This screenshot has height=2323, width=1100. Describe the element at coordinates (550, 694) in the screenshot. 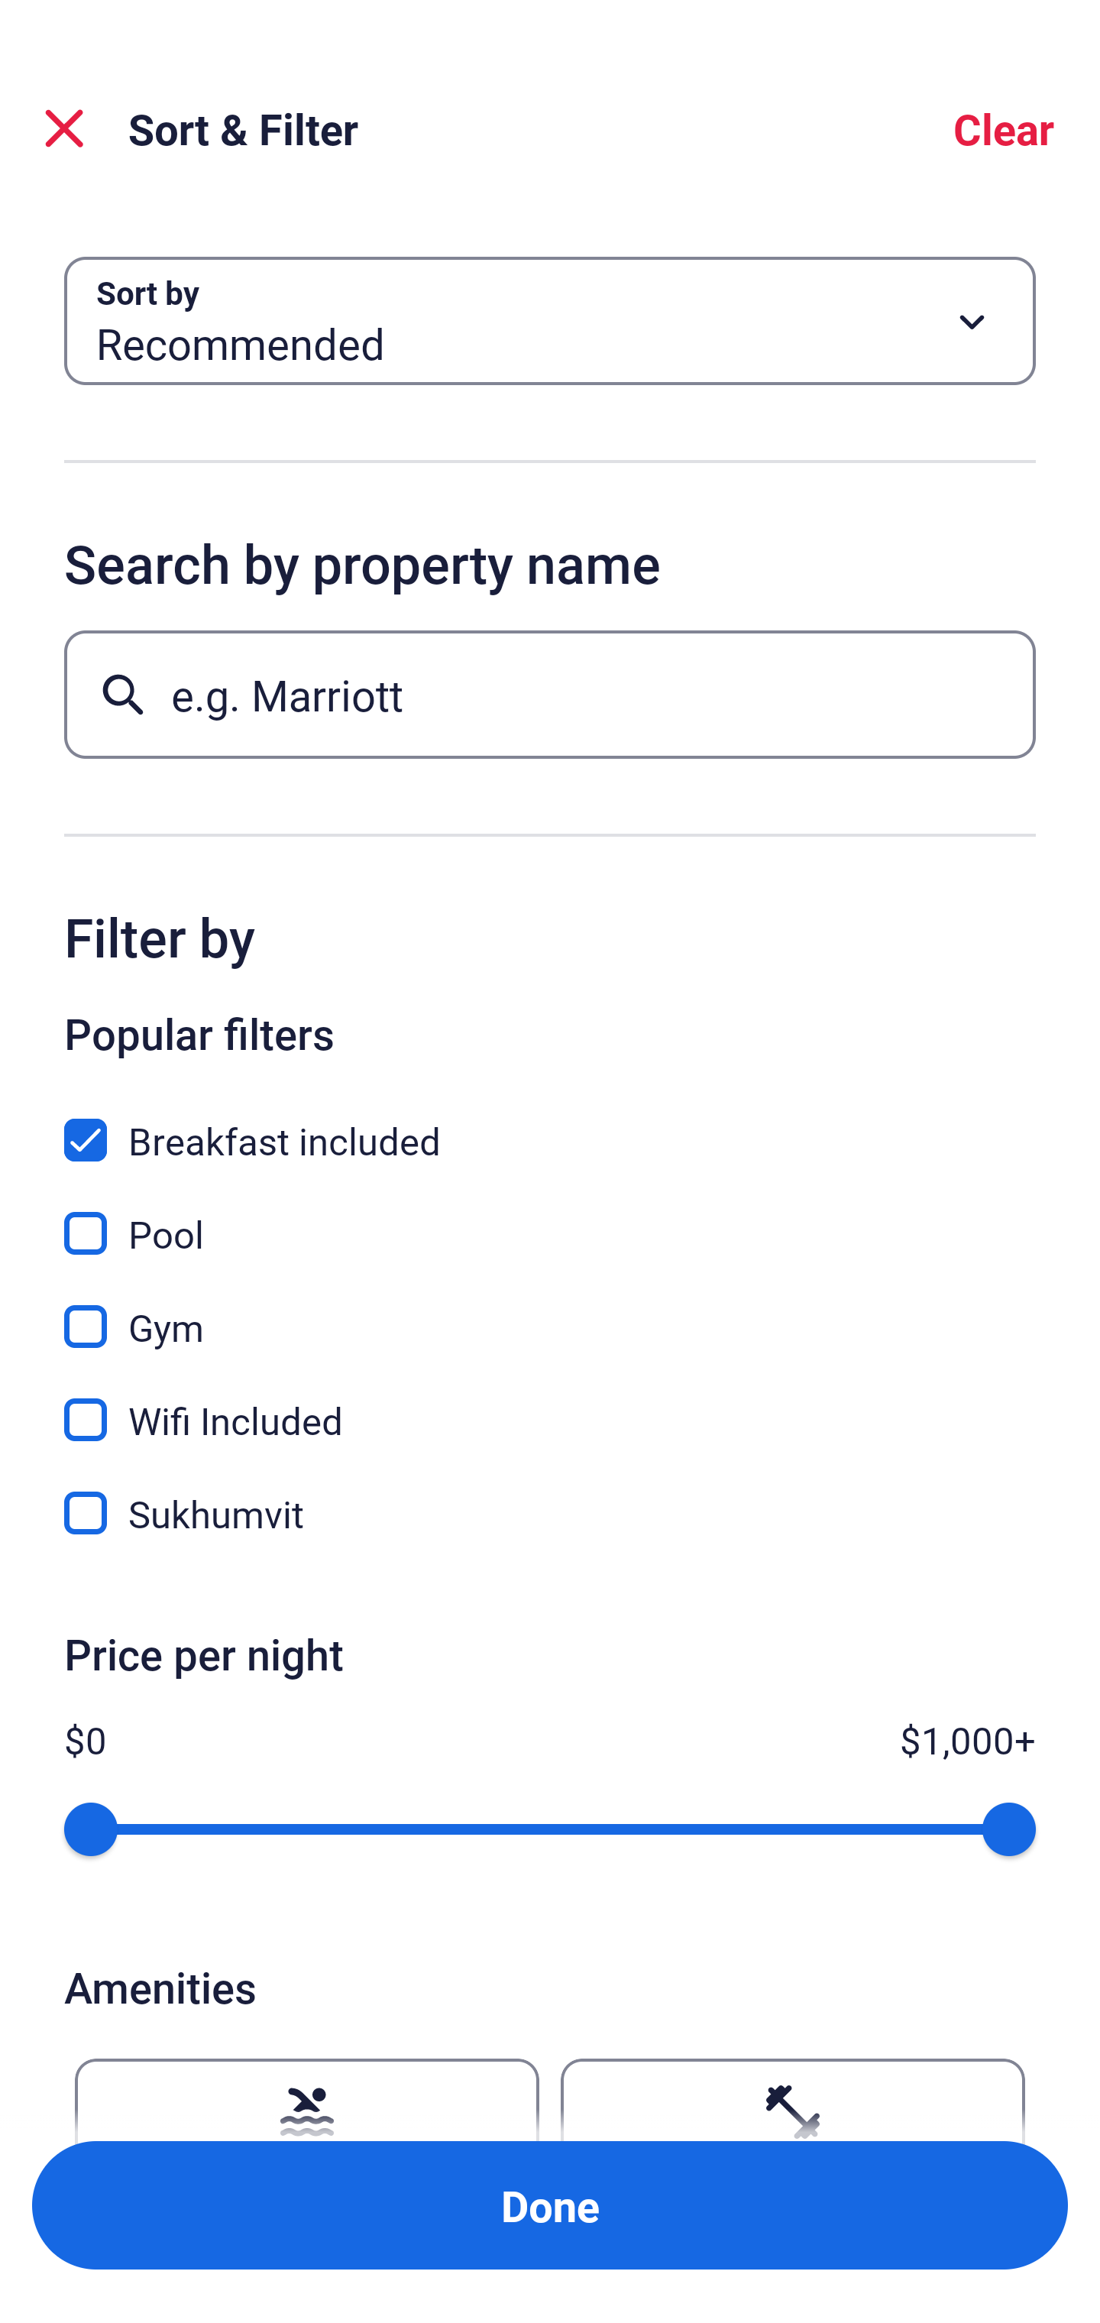

I see `e.g. Marriott Button` at that location.